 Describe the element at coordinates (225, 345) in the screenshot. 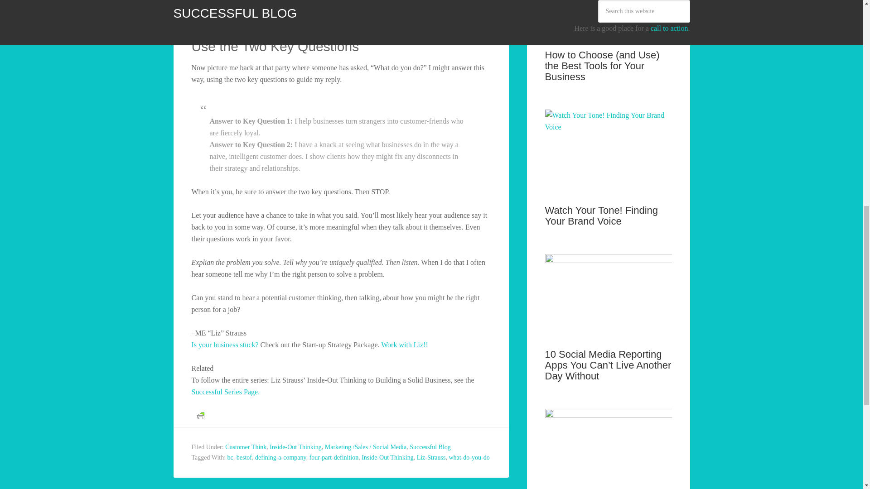

I see `Is your business stuck?` at that location.